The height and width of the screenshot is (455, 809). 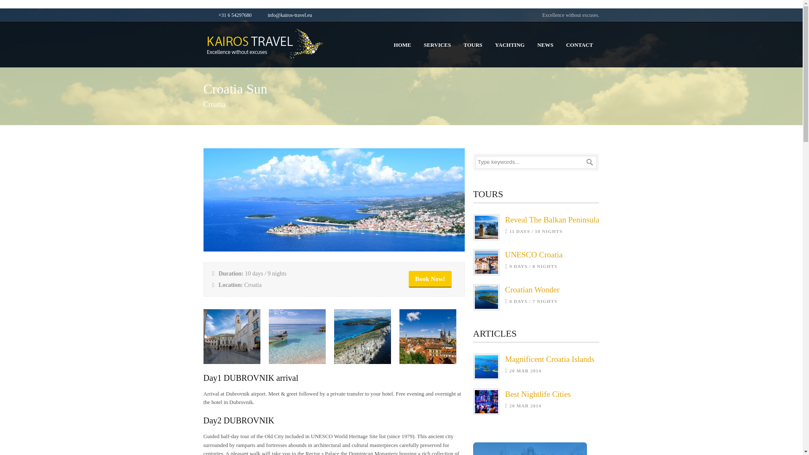 What do you see at coordinates (437, 45) in the screenshot?
I see `HOME` at bounding box center [437, 45].